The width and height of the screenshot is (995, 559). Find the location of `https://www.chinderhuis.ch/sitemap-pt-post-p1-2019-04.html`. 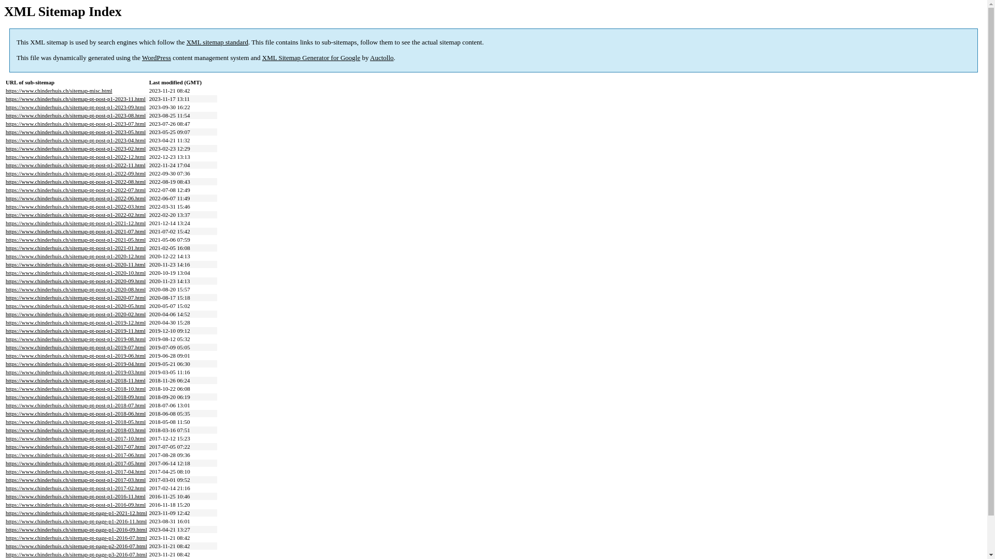

https://www.chinderhuis.ch/sitemap-pt-post-p1-2019-04.html is located at coordinates (76, 364).